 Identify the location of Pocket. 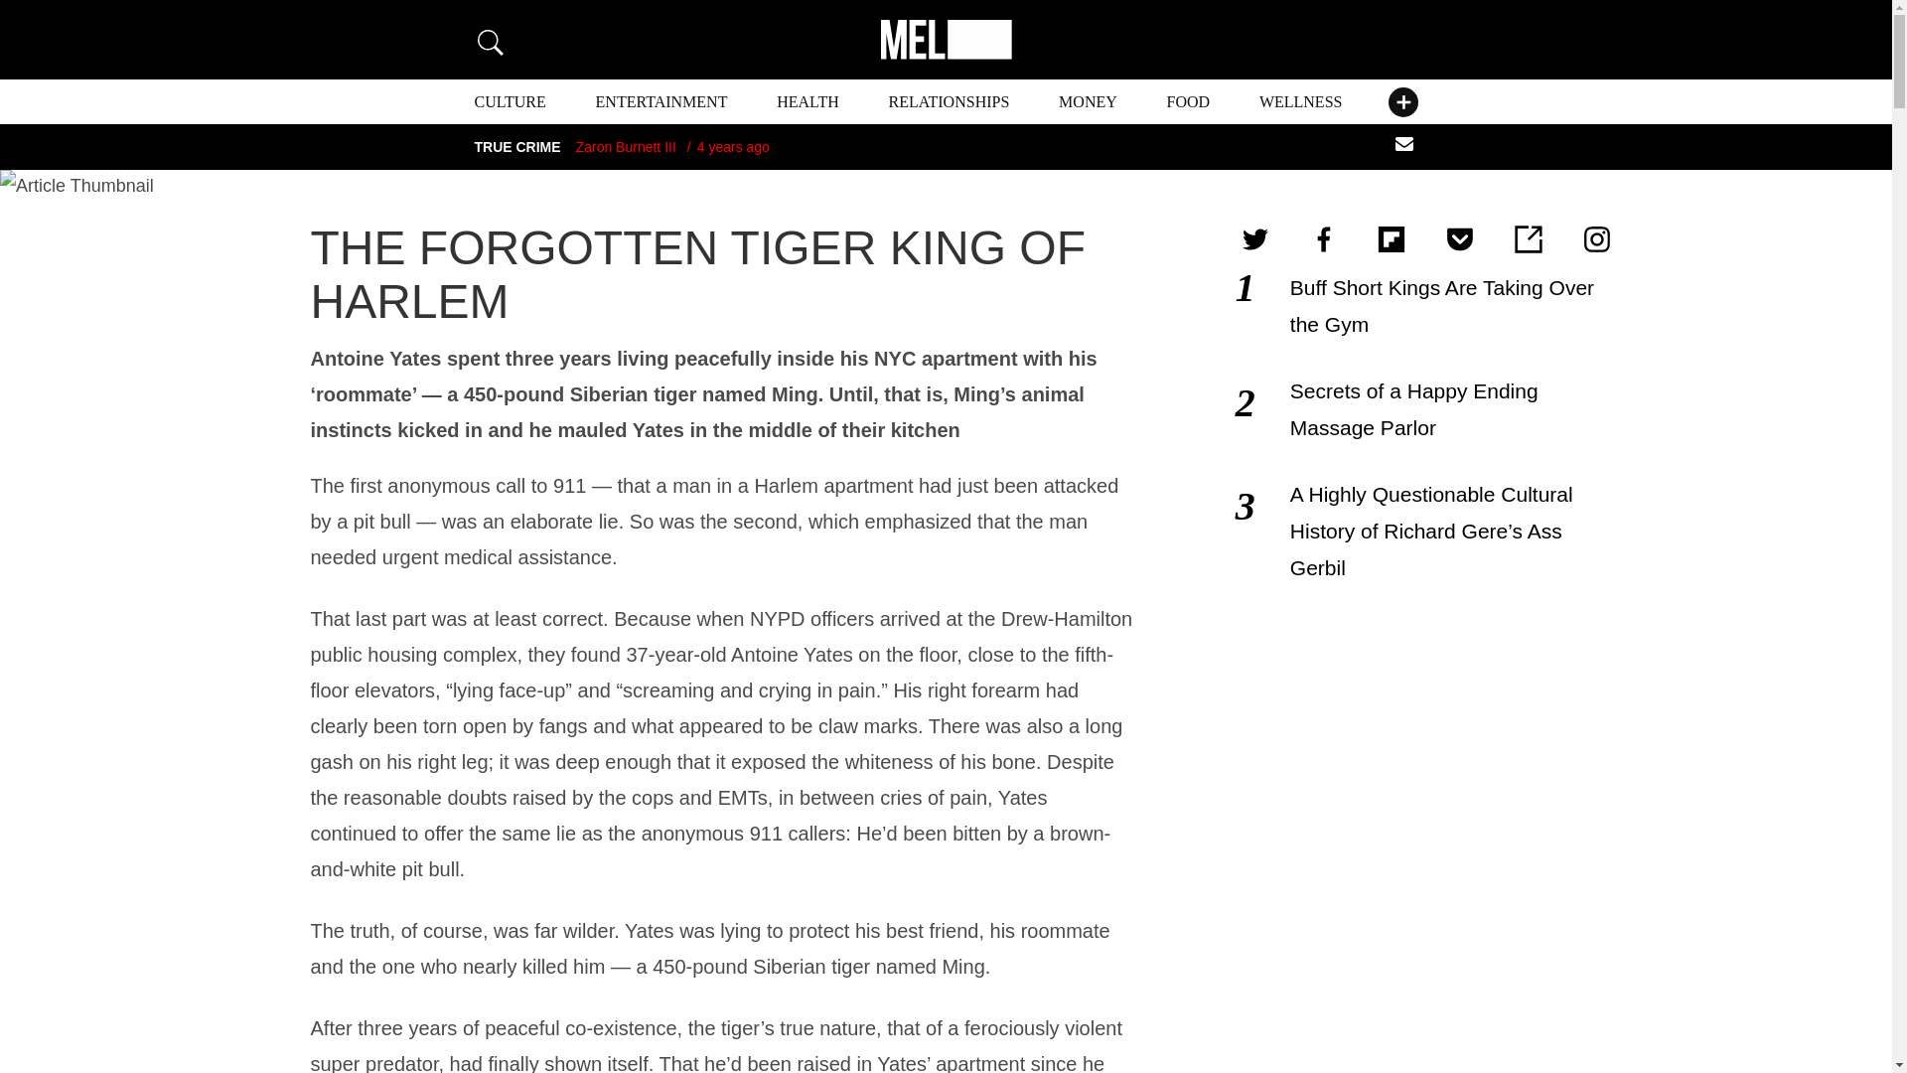
(1459, 238).